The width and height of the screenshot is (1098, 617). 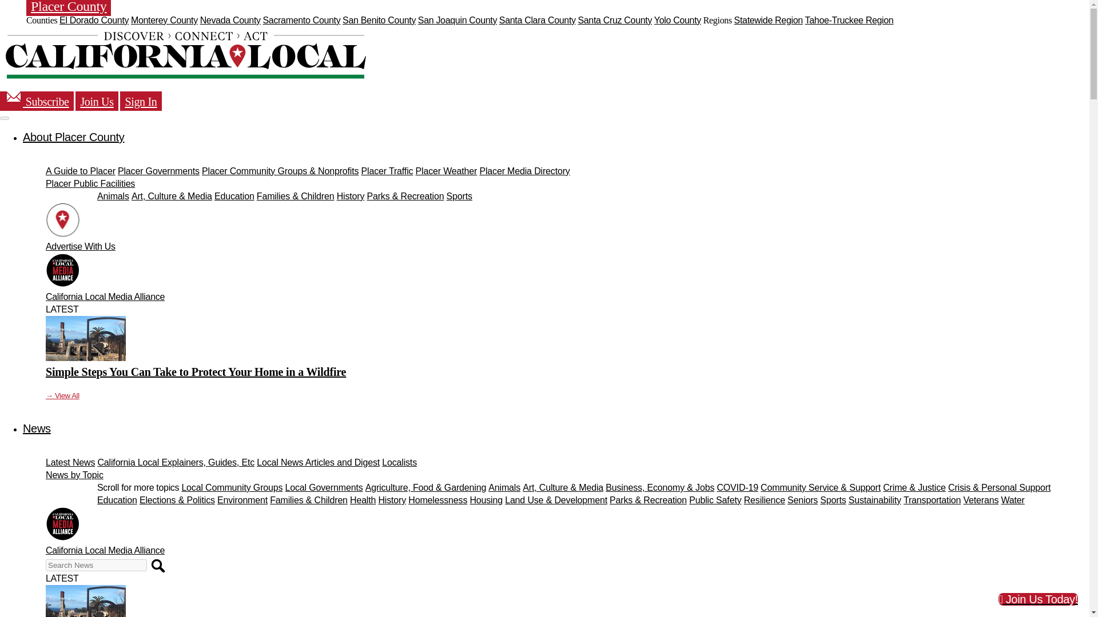 I want to click on Placer Weather, so click(x=447, y=170).